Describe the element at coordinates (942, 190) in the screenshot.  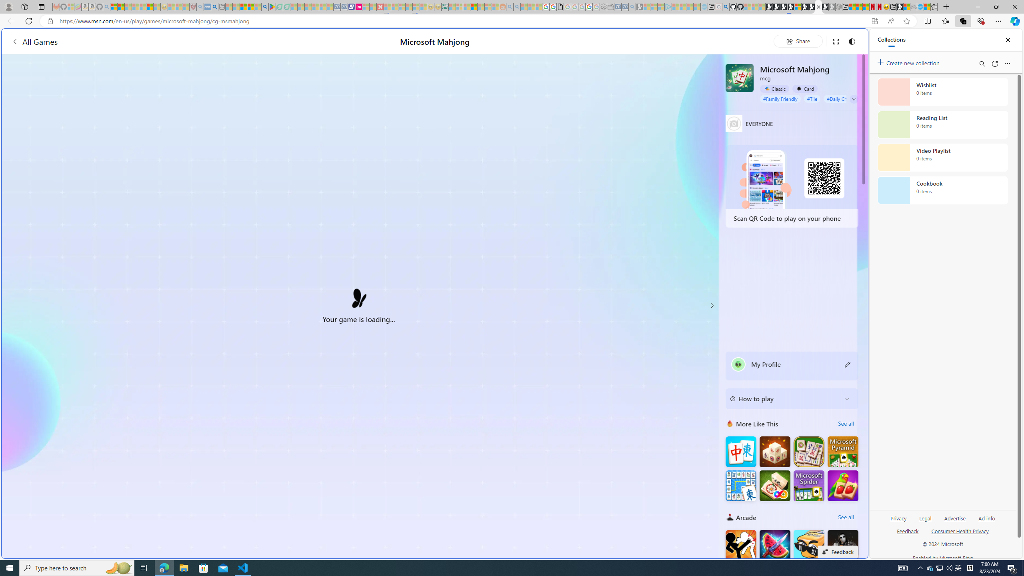
I see `Cookbook collection, 0 items` at that location.